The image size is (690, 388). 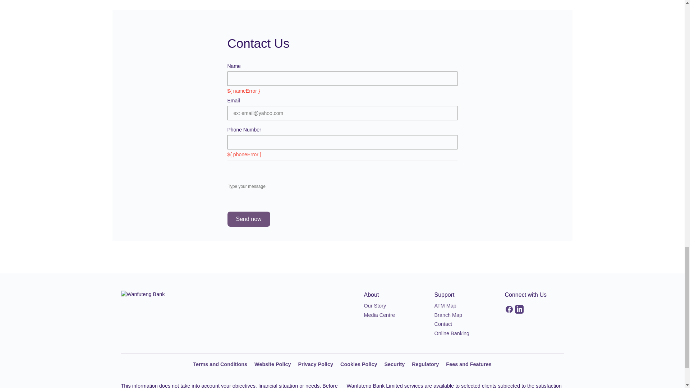 What do you see at coordinates (445, 305) in the screenshot?
I see `ATM Map` at bounding box center [445, 305].